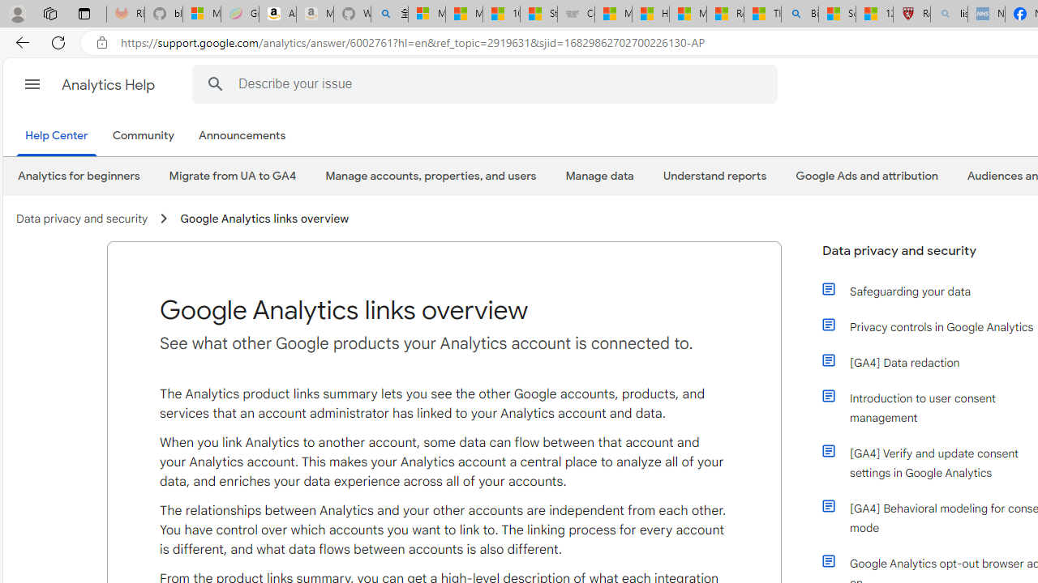 This screenshot has height=583, width=1038. I want to click on Microsoft-Report a Concern to Bing, so click(202, 15).